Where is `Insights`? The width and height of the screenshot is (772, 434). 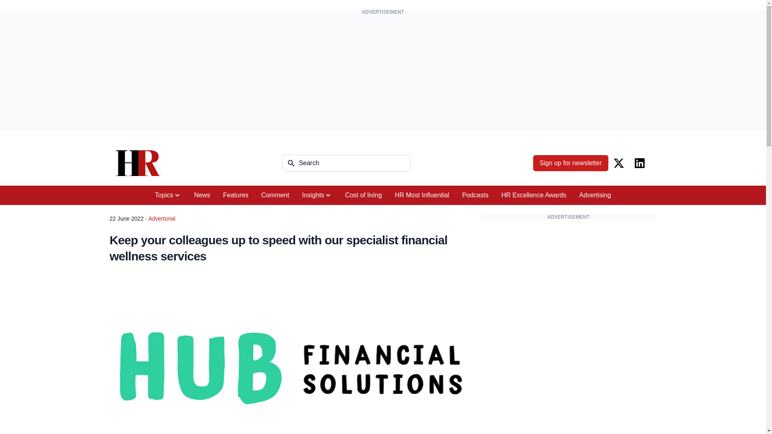
Insights is located at coordinates (317, 195).